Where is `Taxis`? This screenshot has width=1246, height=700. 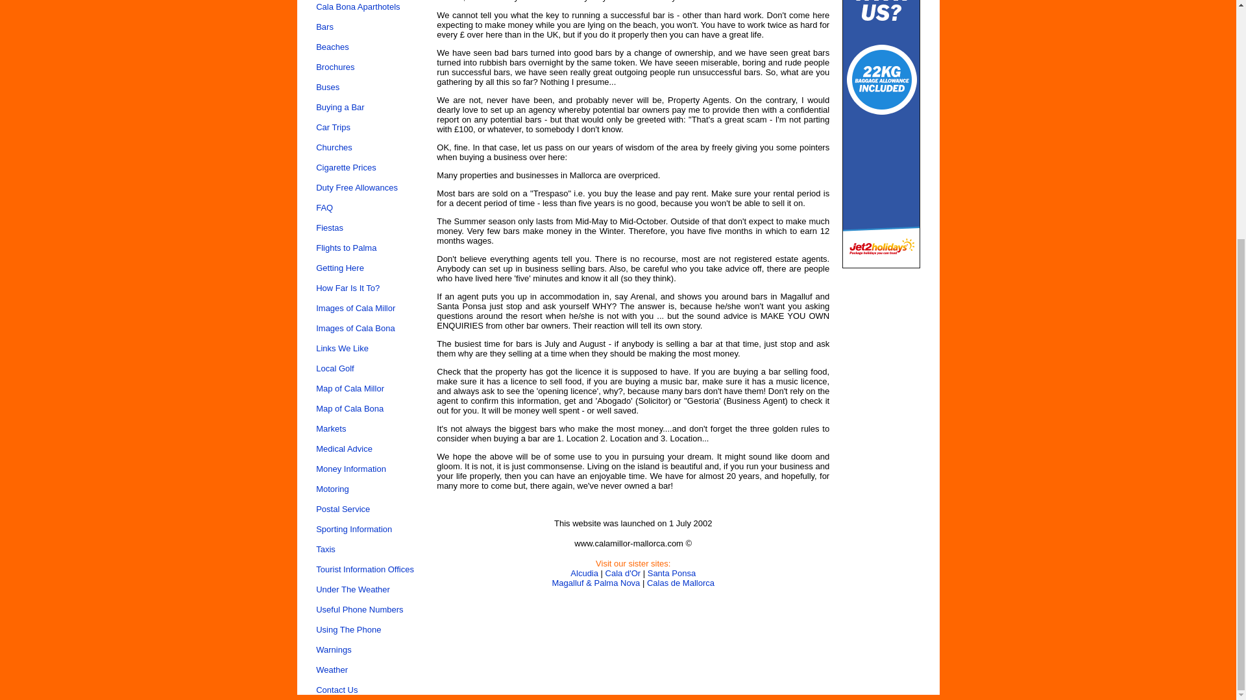
Taxis is located at coordinates (326, 550).